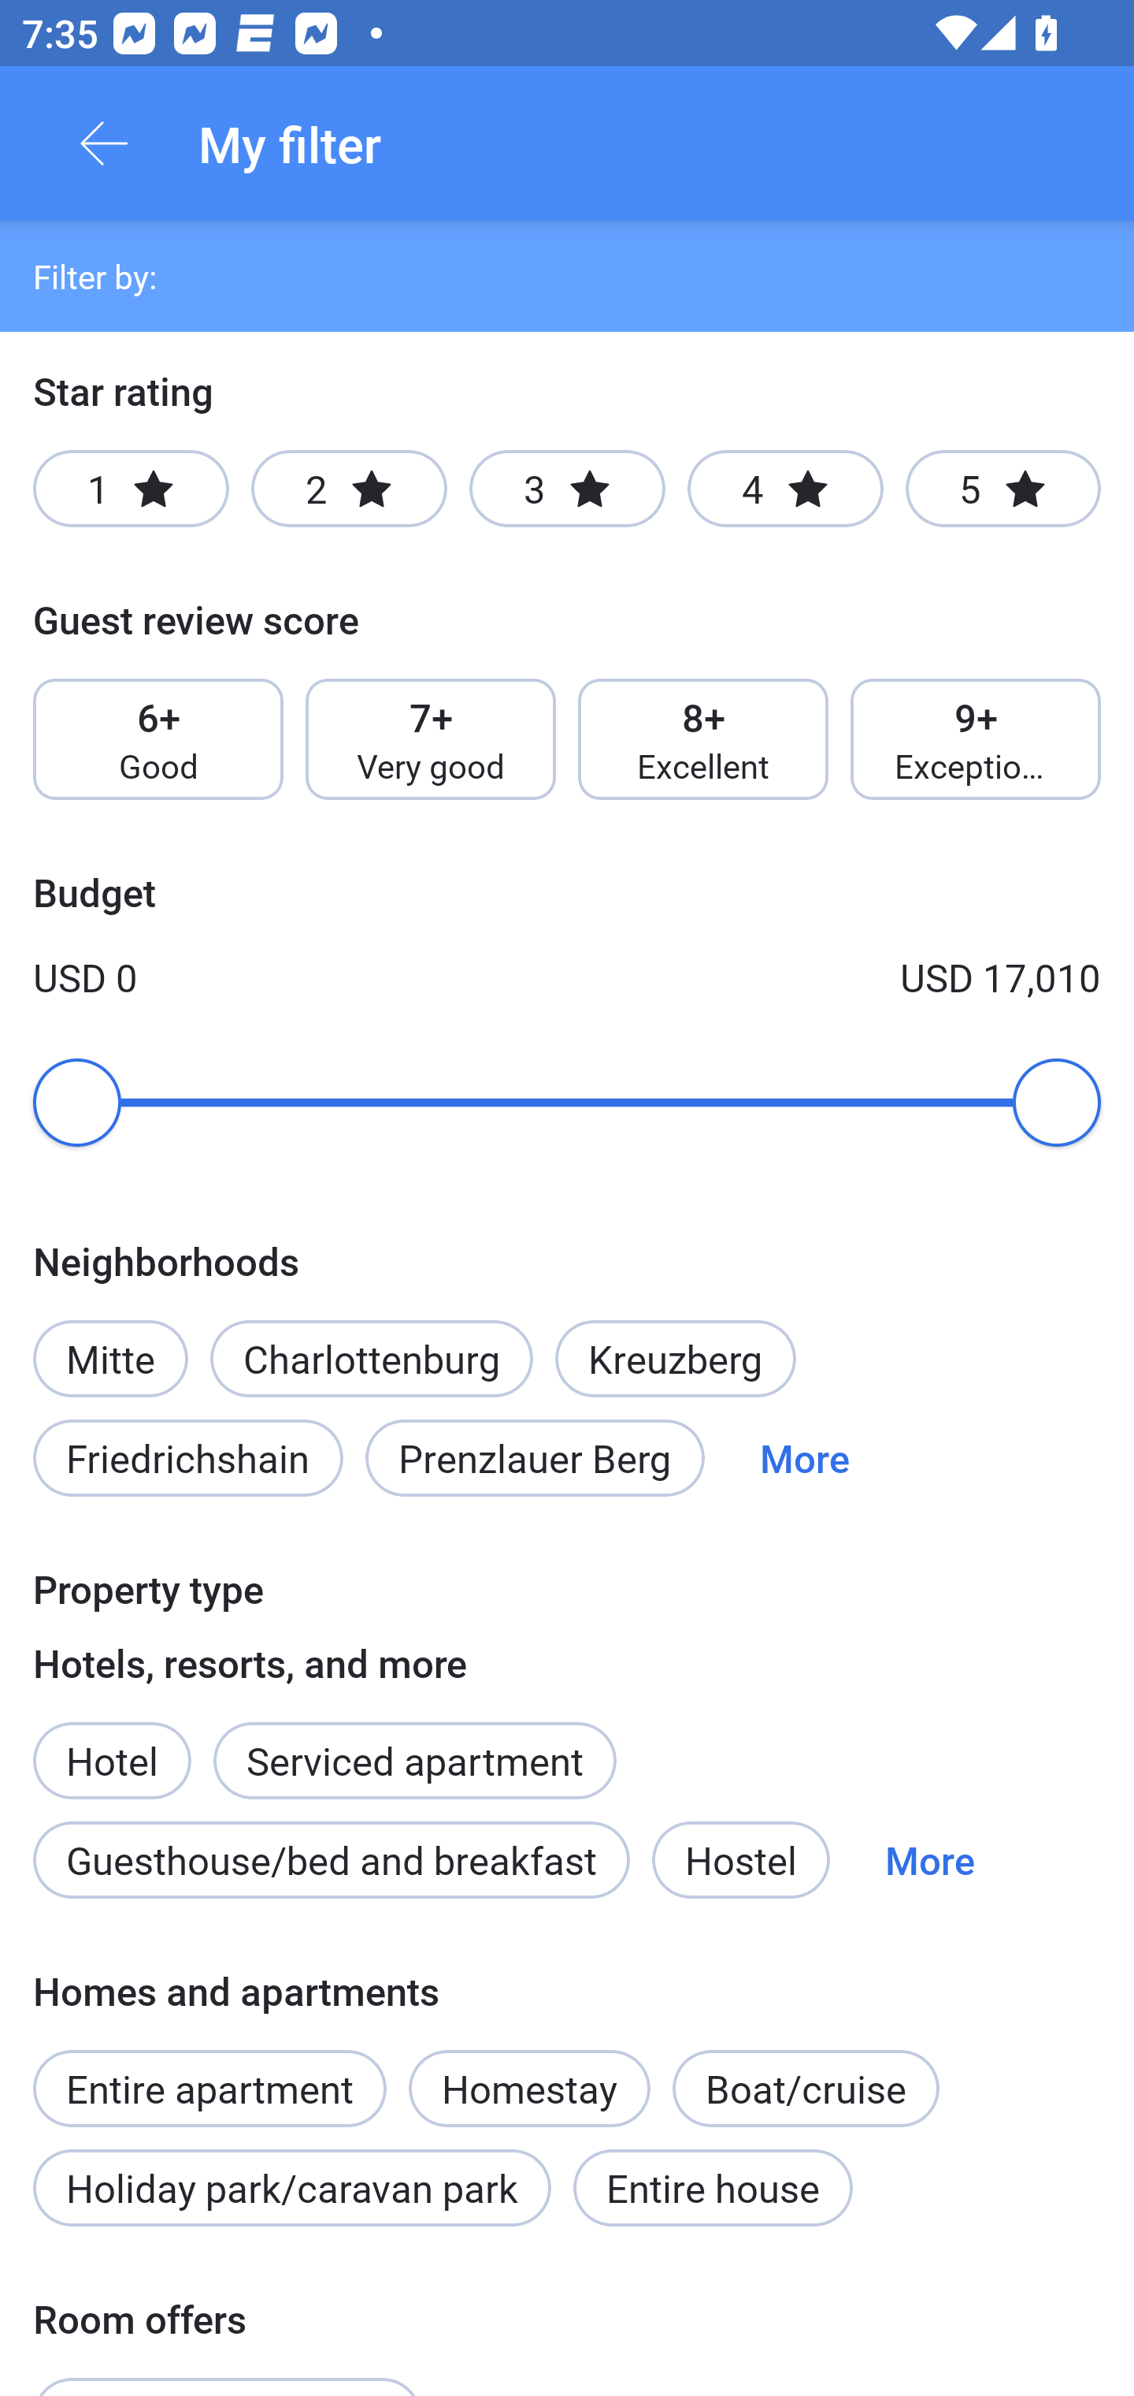  I want to click on Boat/cruise, so click(805, 2087).